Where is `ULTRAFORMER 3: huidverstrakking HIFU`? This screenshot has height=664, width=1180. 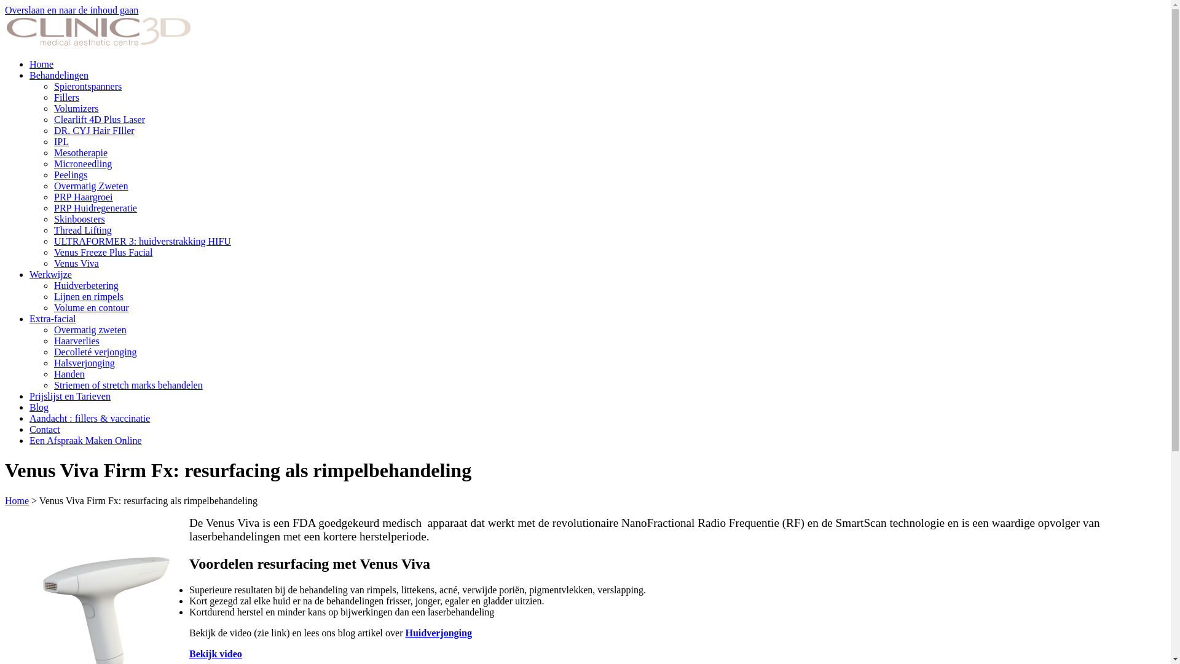
ULTRAFORMER 3: huidverstrakking HIFU is located at coordinates (143, 241).